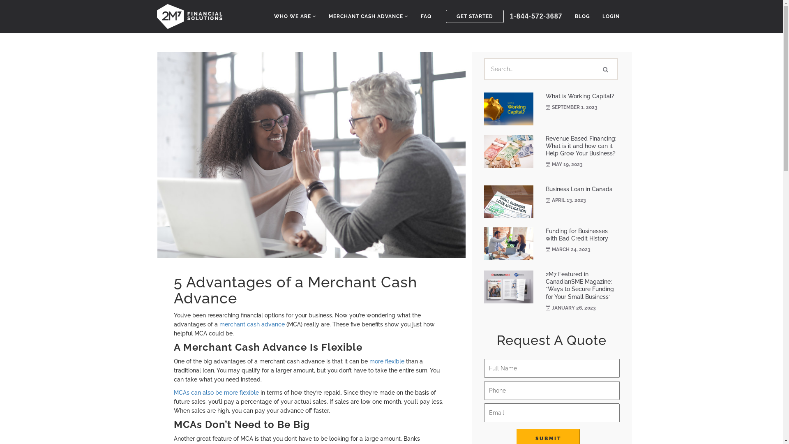 The height and width of the screenshot is (444, 789). What do you see at coordinates (509, 287) in the screenshot?
I see `Post Image` at bounding box center [509, 287].